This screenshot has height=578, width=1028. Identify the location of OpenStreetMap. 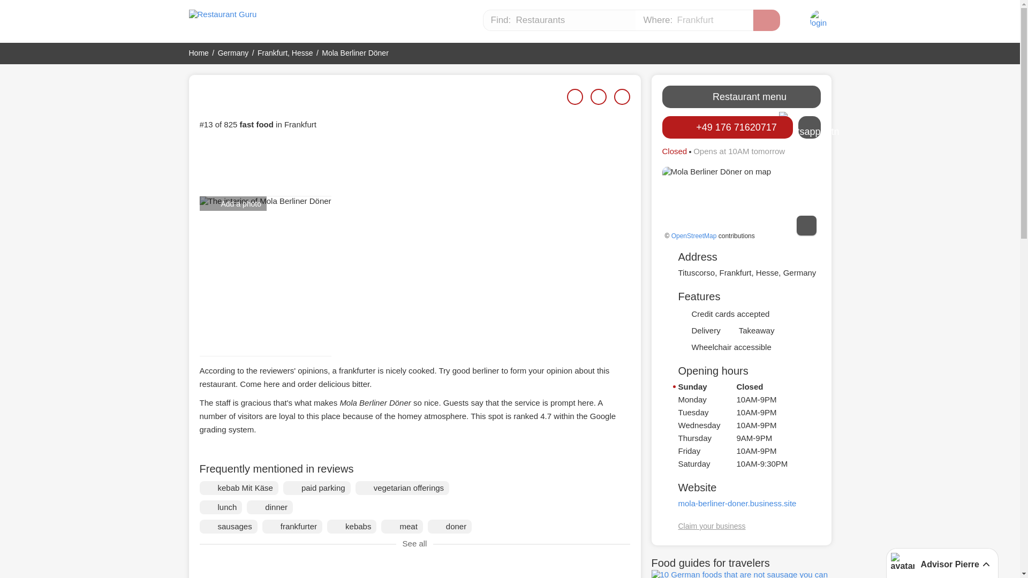
(694, 236).